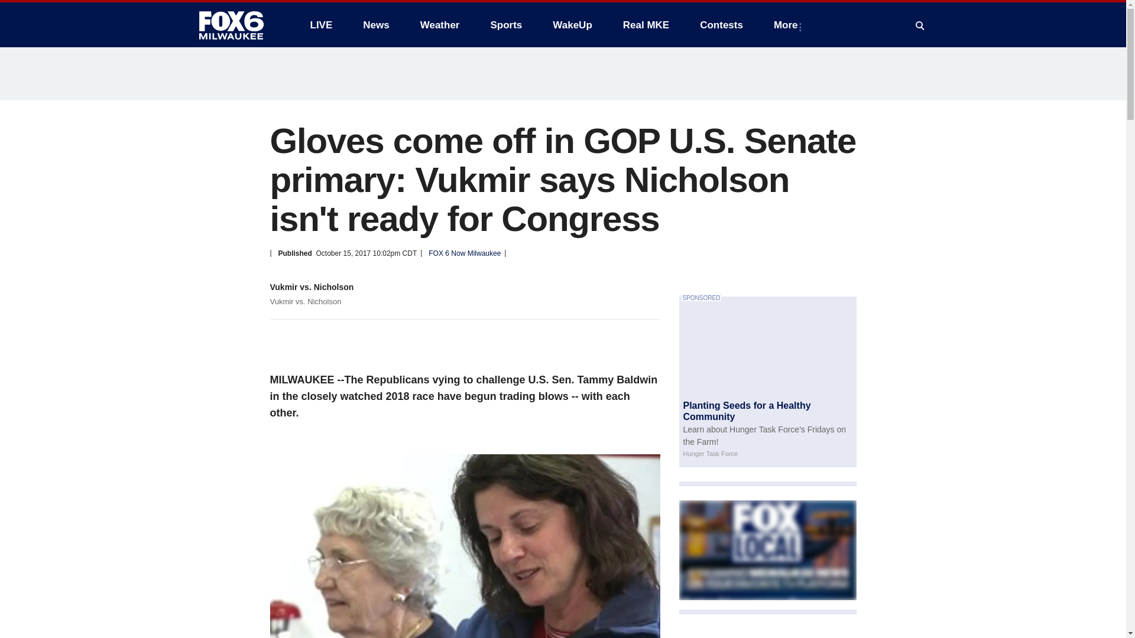  Describe the element at coordinates (572, 25) in the screenshot. I see `WakeUp` at that location.